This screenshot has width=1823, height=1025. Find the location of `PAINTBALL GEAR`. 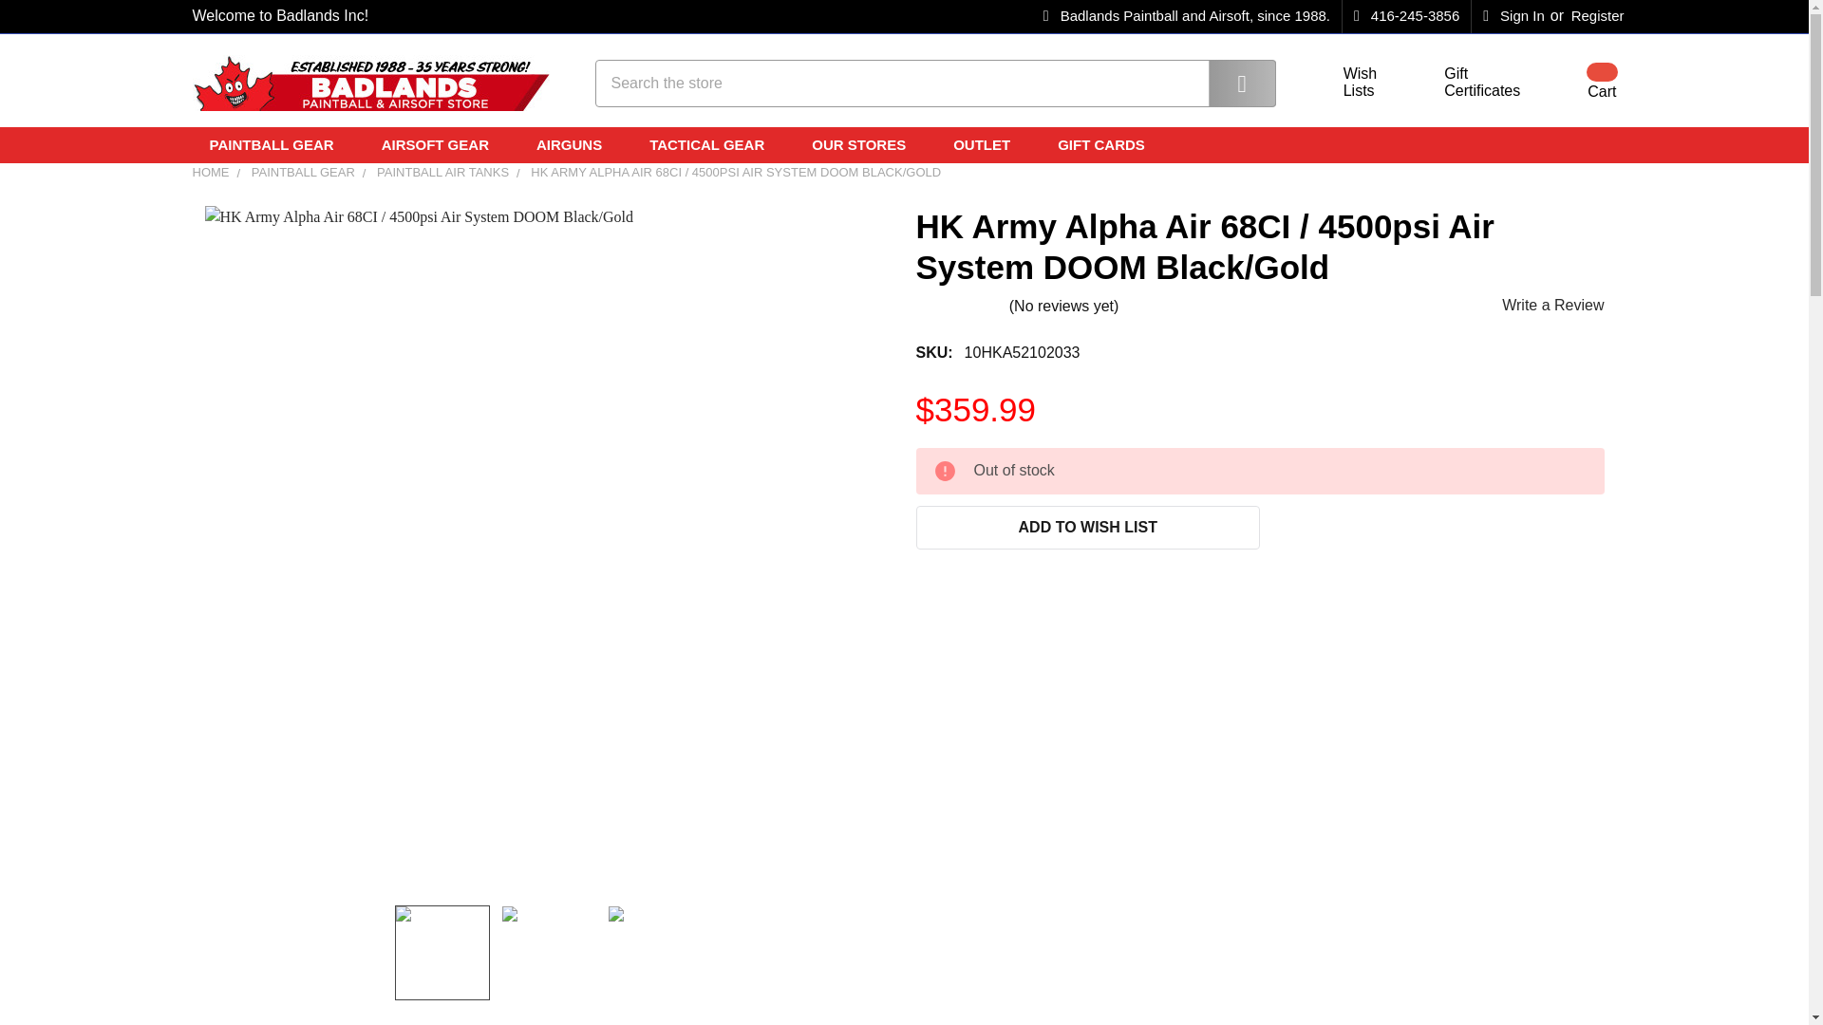

PAINTBALL GEAR is located at coordinates (277, 144).